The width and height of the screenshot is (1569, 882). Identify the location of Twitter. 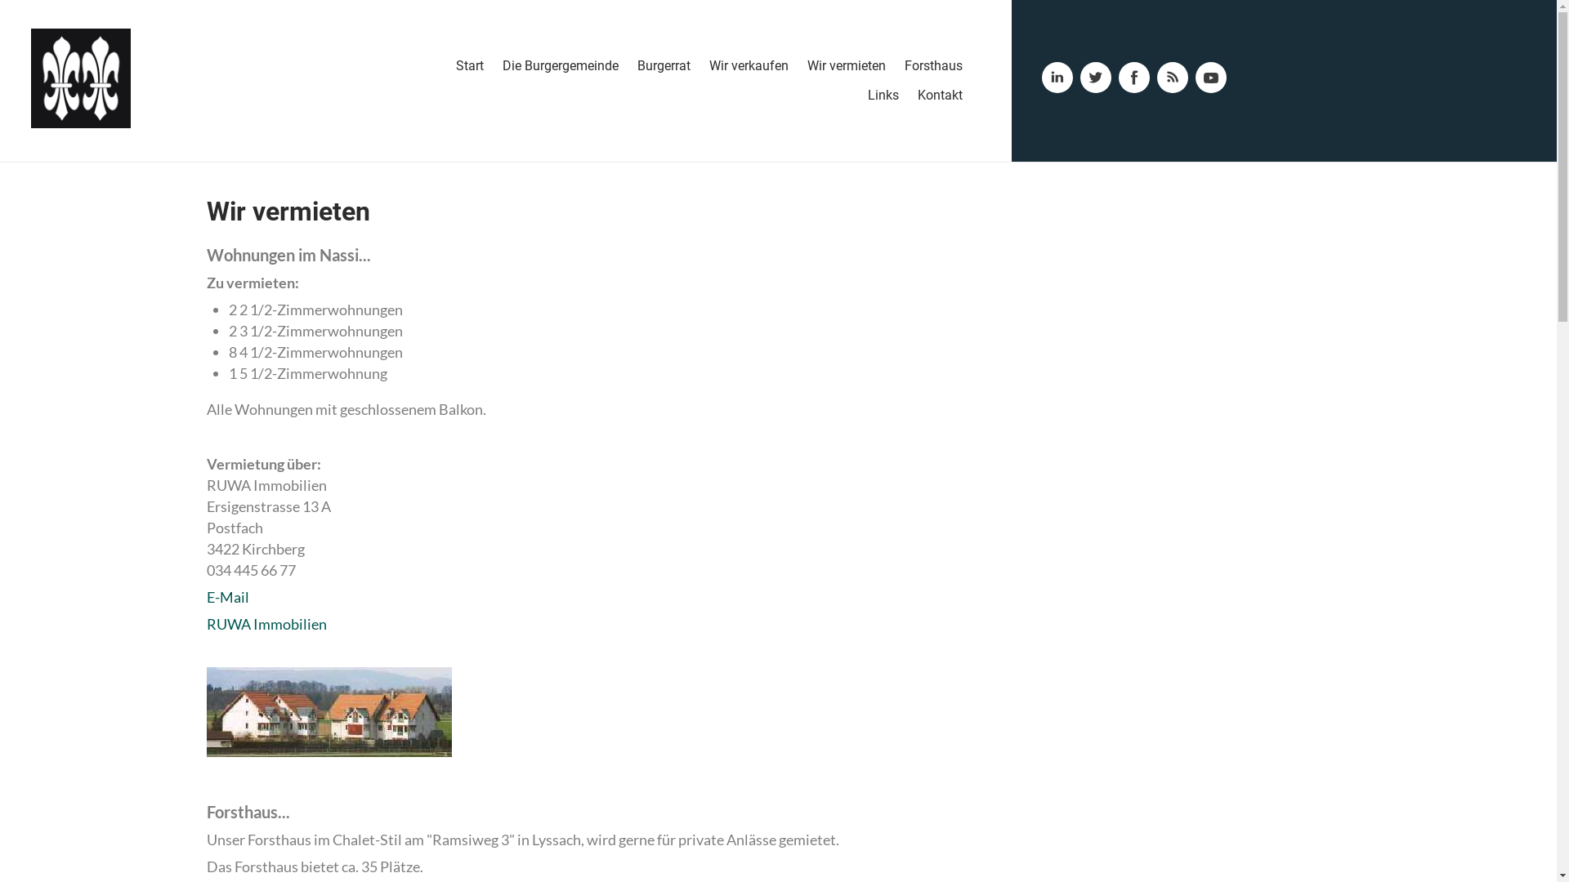
(1096, 78).